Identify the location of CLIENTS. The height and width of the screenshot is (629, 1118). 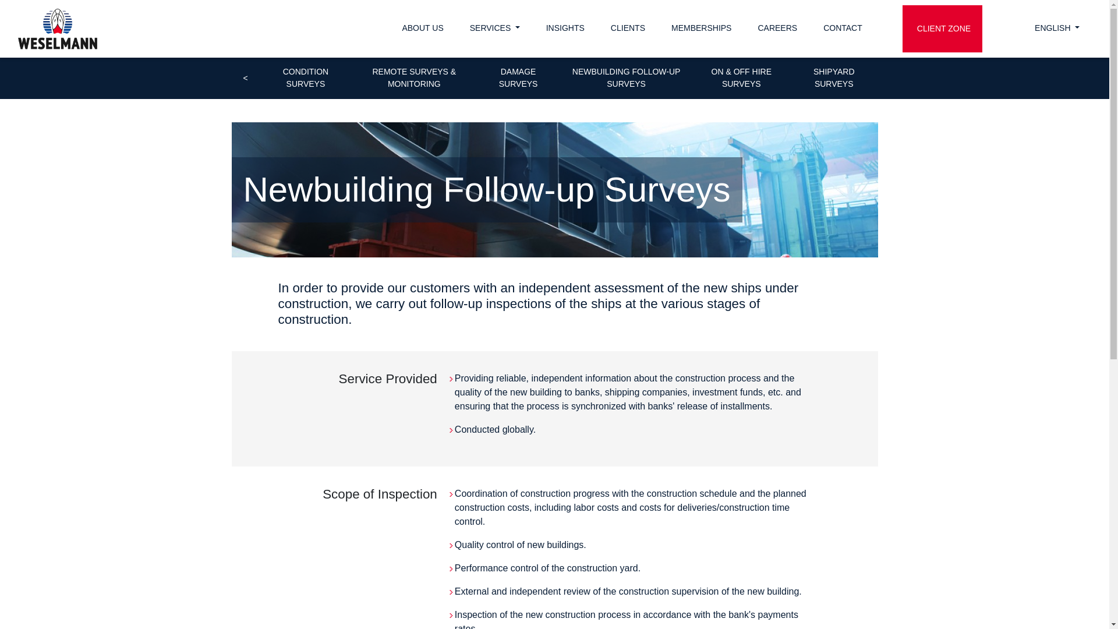
(627, 28).